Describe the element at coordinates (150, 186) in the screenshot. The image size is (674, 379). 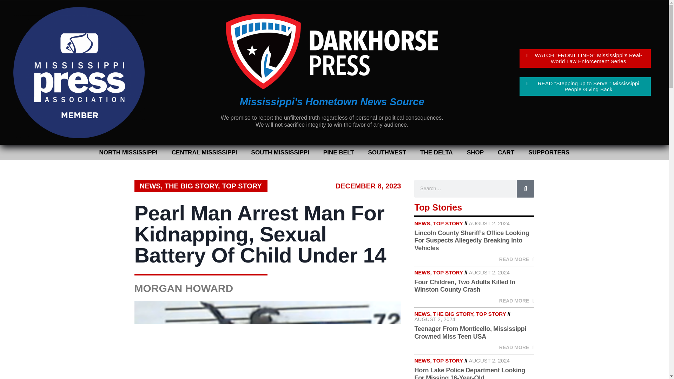
I see `NEWS` at that location.